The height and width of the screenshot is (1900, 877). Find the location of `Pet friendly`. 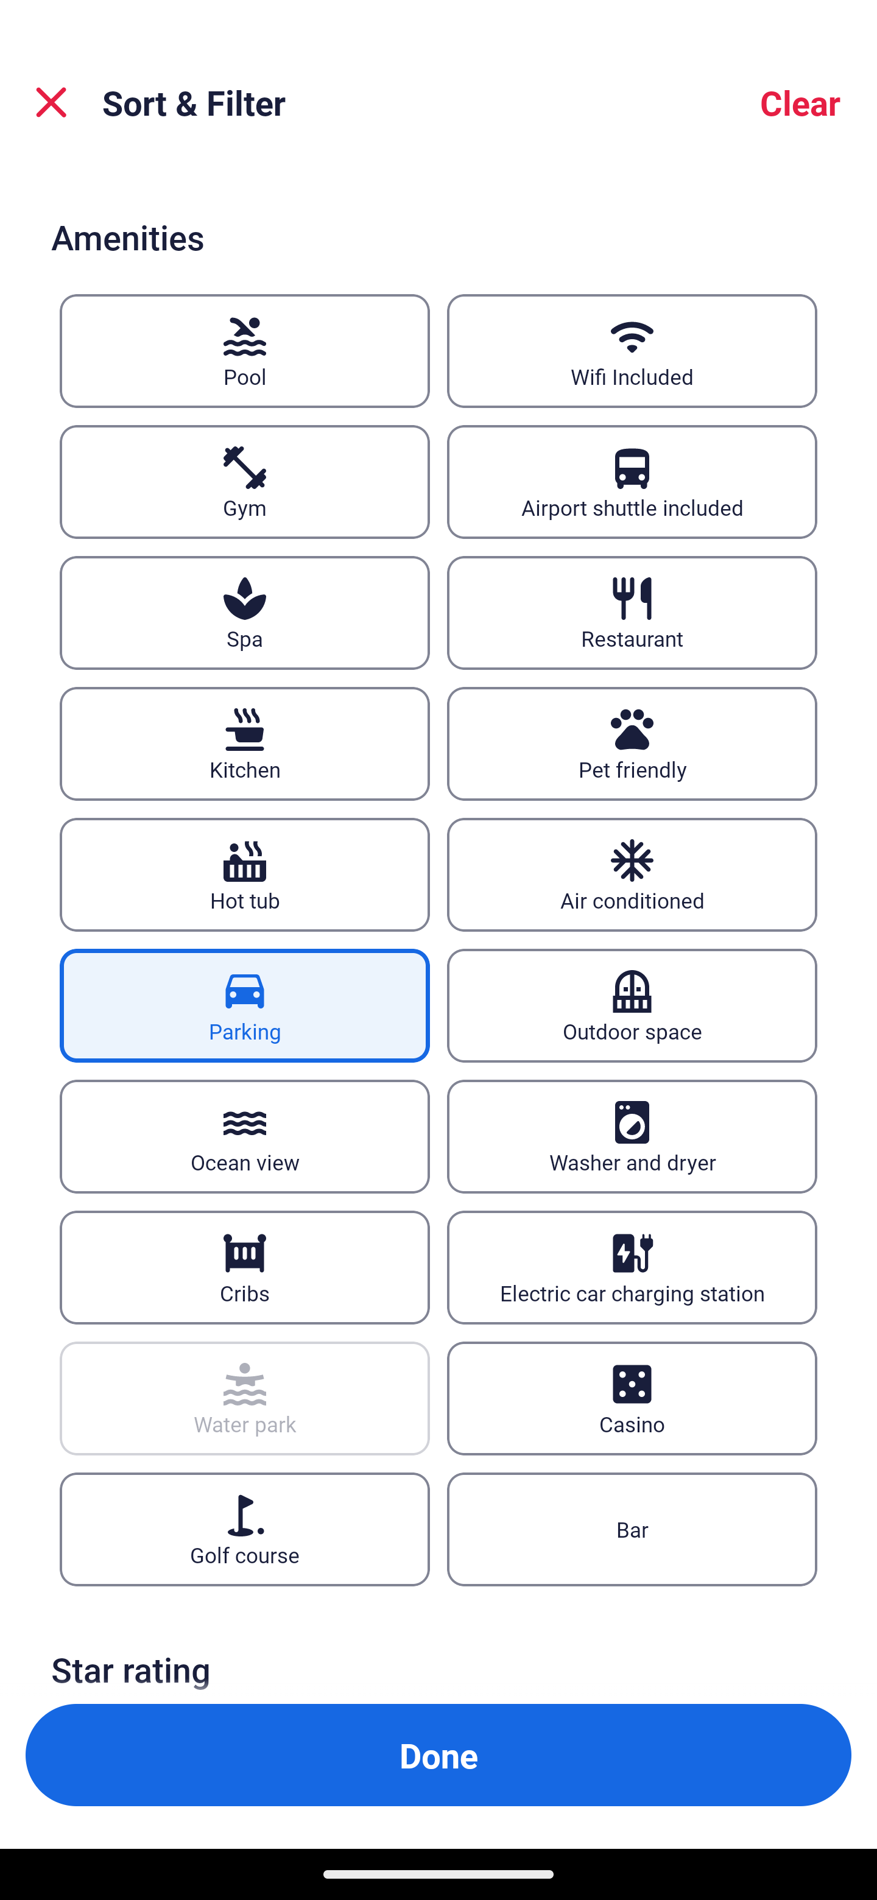

Pet friendly is located at coordinates (632, 744).